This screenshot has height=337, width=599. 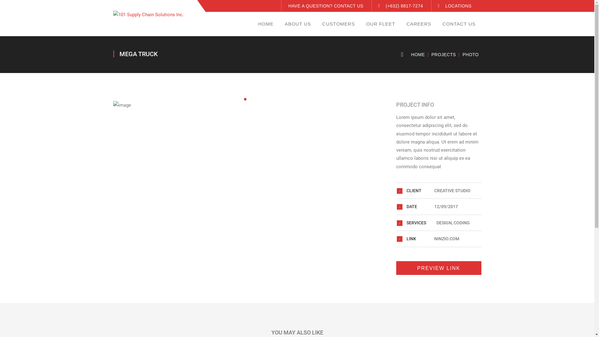 I want to click on CONTACT US, so click(x=459, y=24).